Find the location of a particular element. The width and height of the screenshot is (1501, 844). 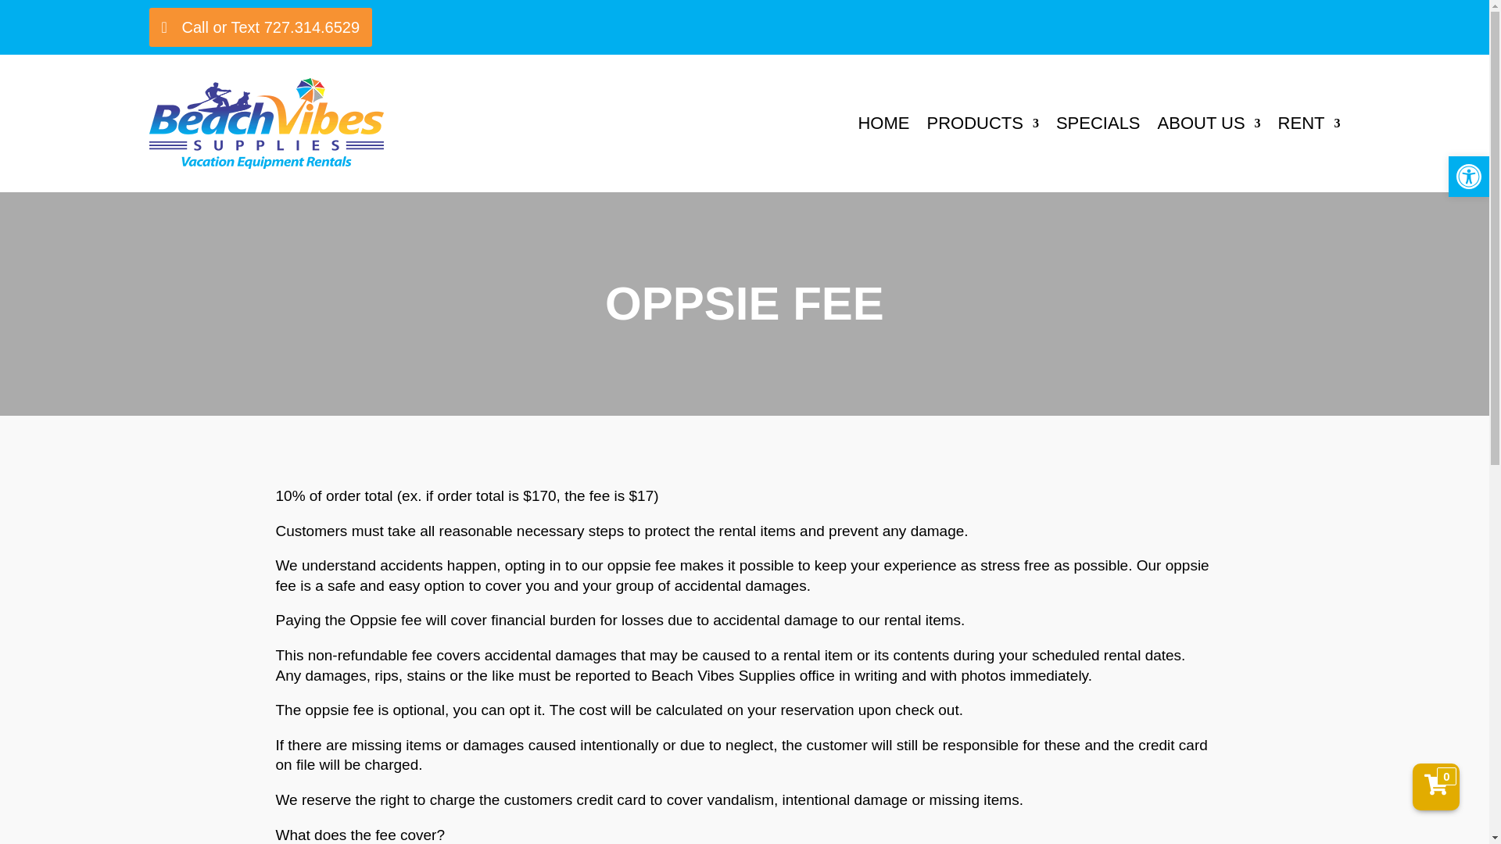

SPECIALS is located at coordinates (1098, 123).